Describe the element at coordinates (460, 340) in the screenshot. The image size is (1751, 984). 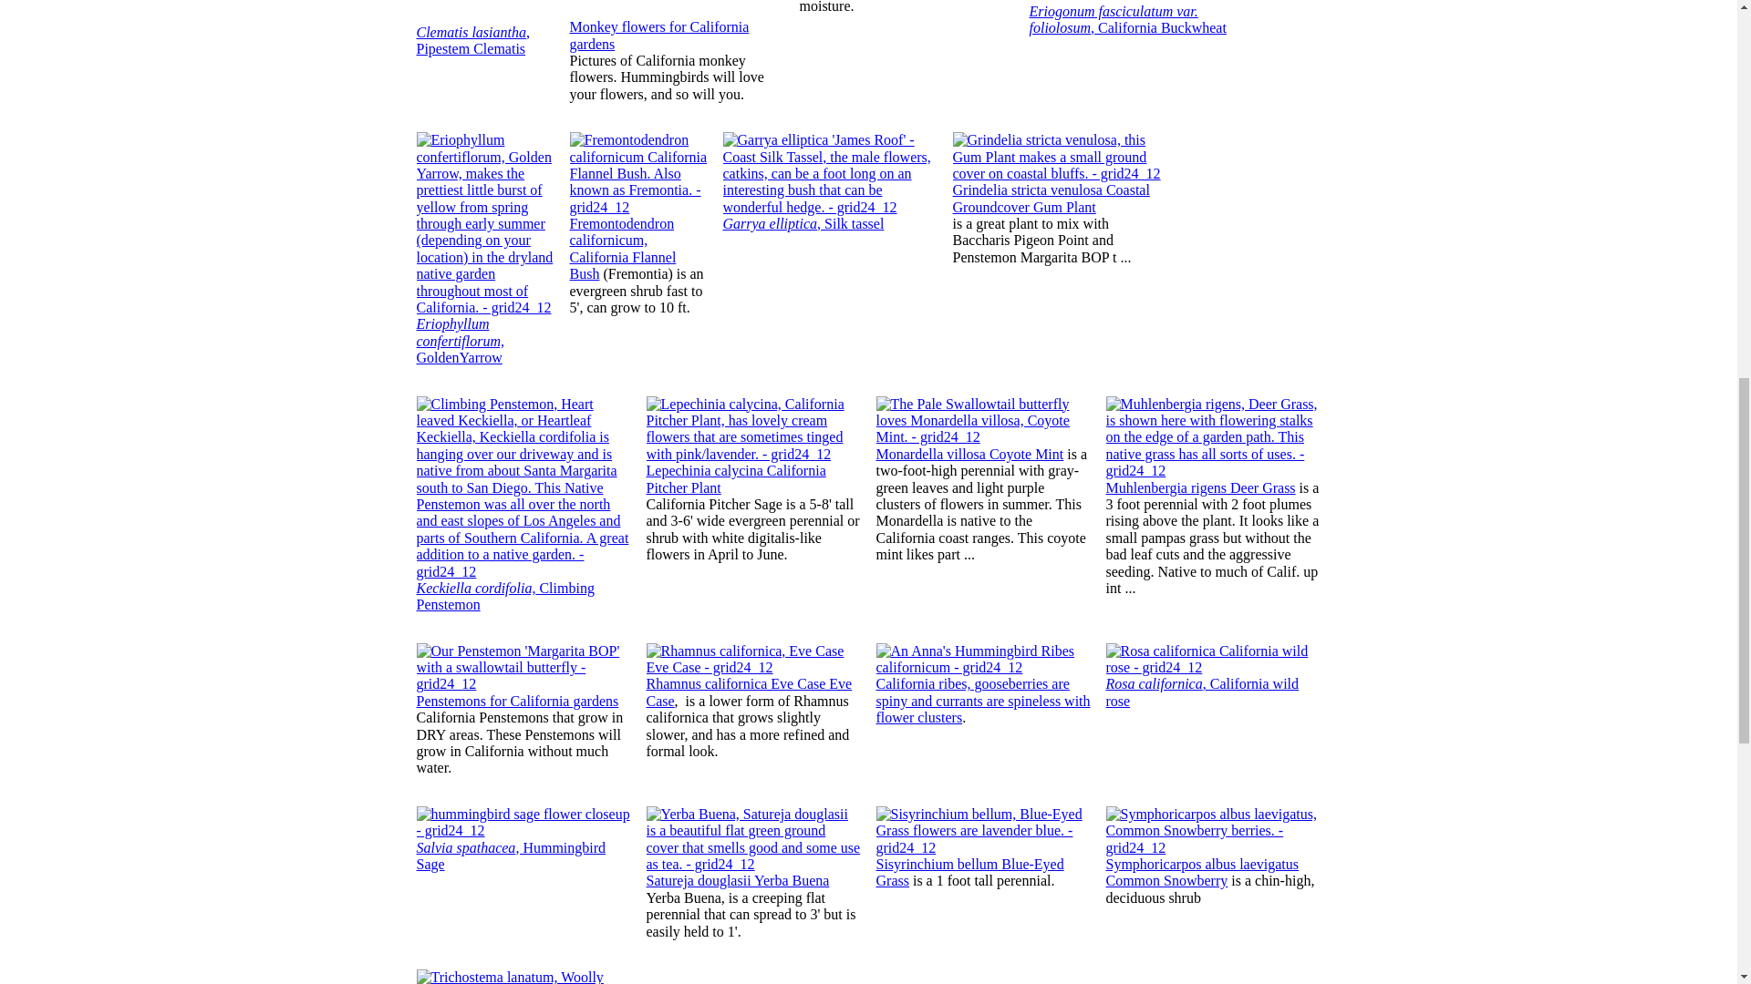
I see `Eriophyllum confertiflorum, GoldenYarrow` at that location.